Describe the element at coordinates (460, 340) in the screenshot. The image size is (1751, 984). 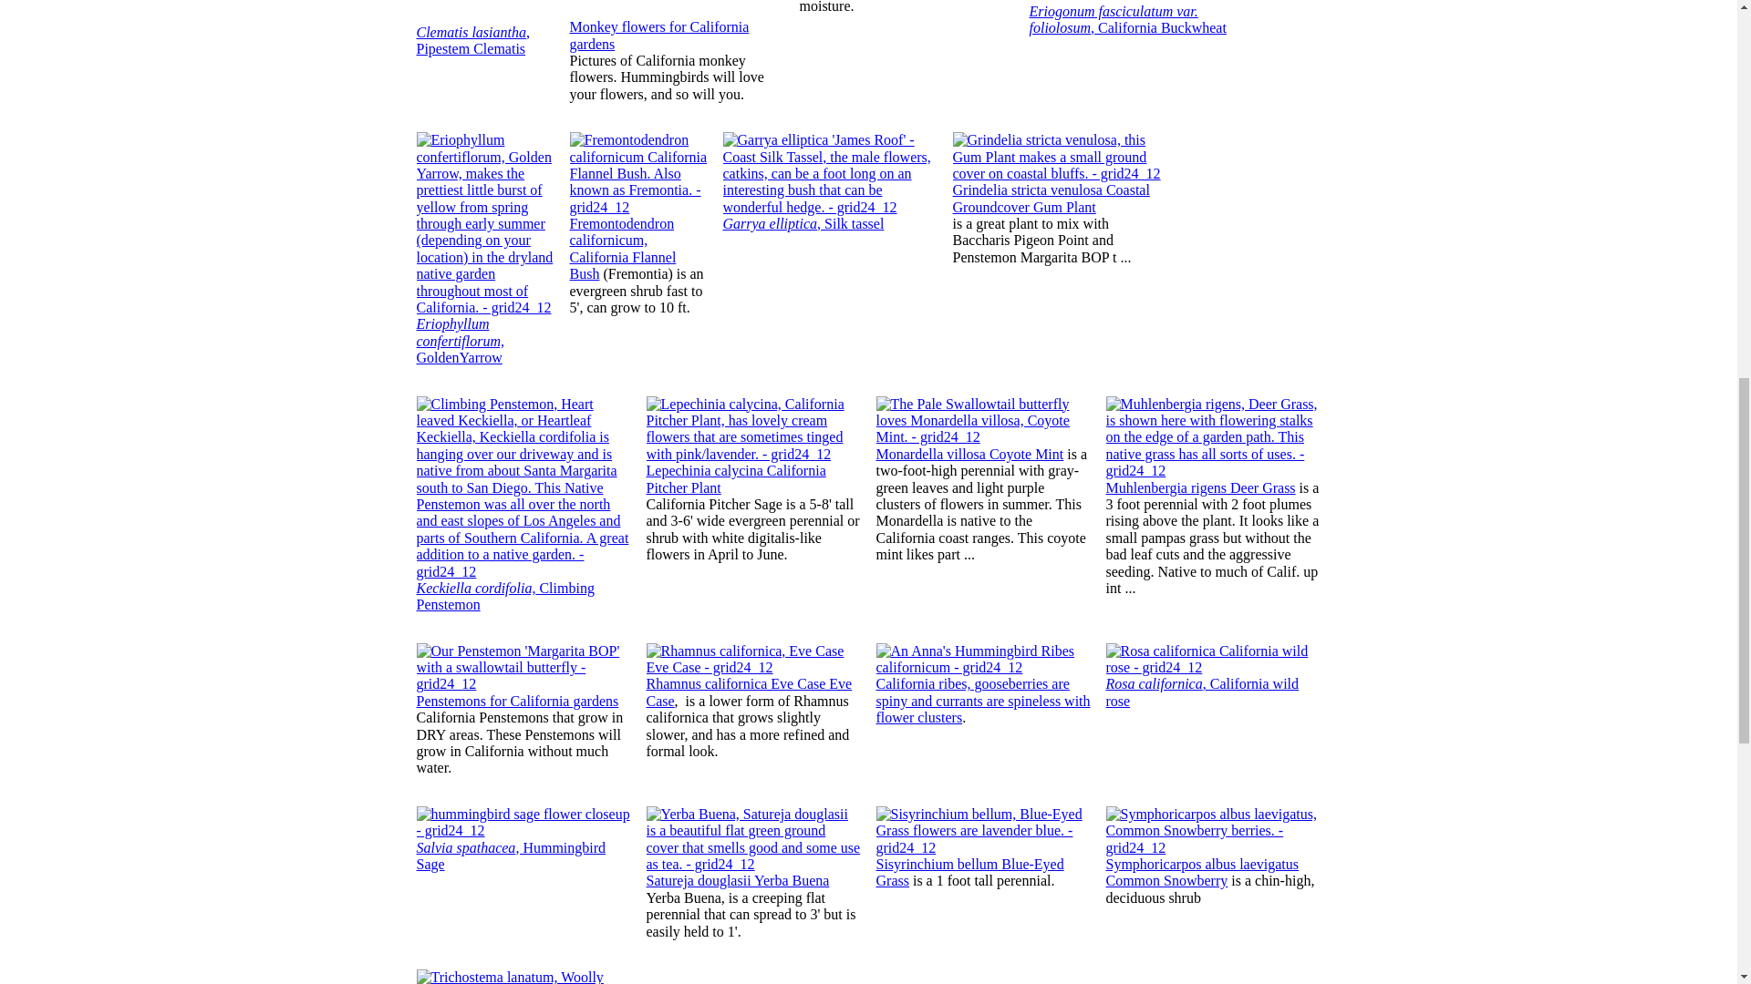
I see `Eriophyllum confertiflorum, GoldenYarrow` at that location.